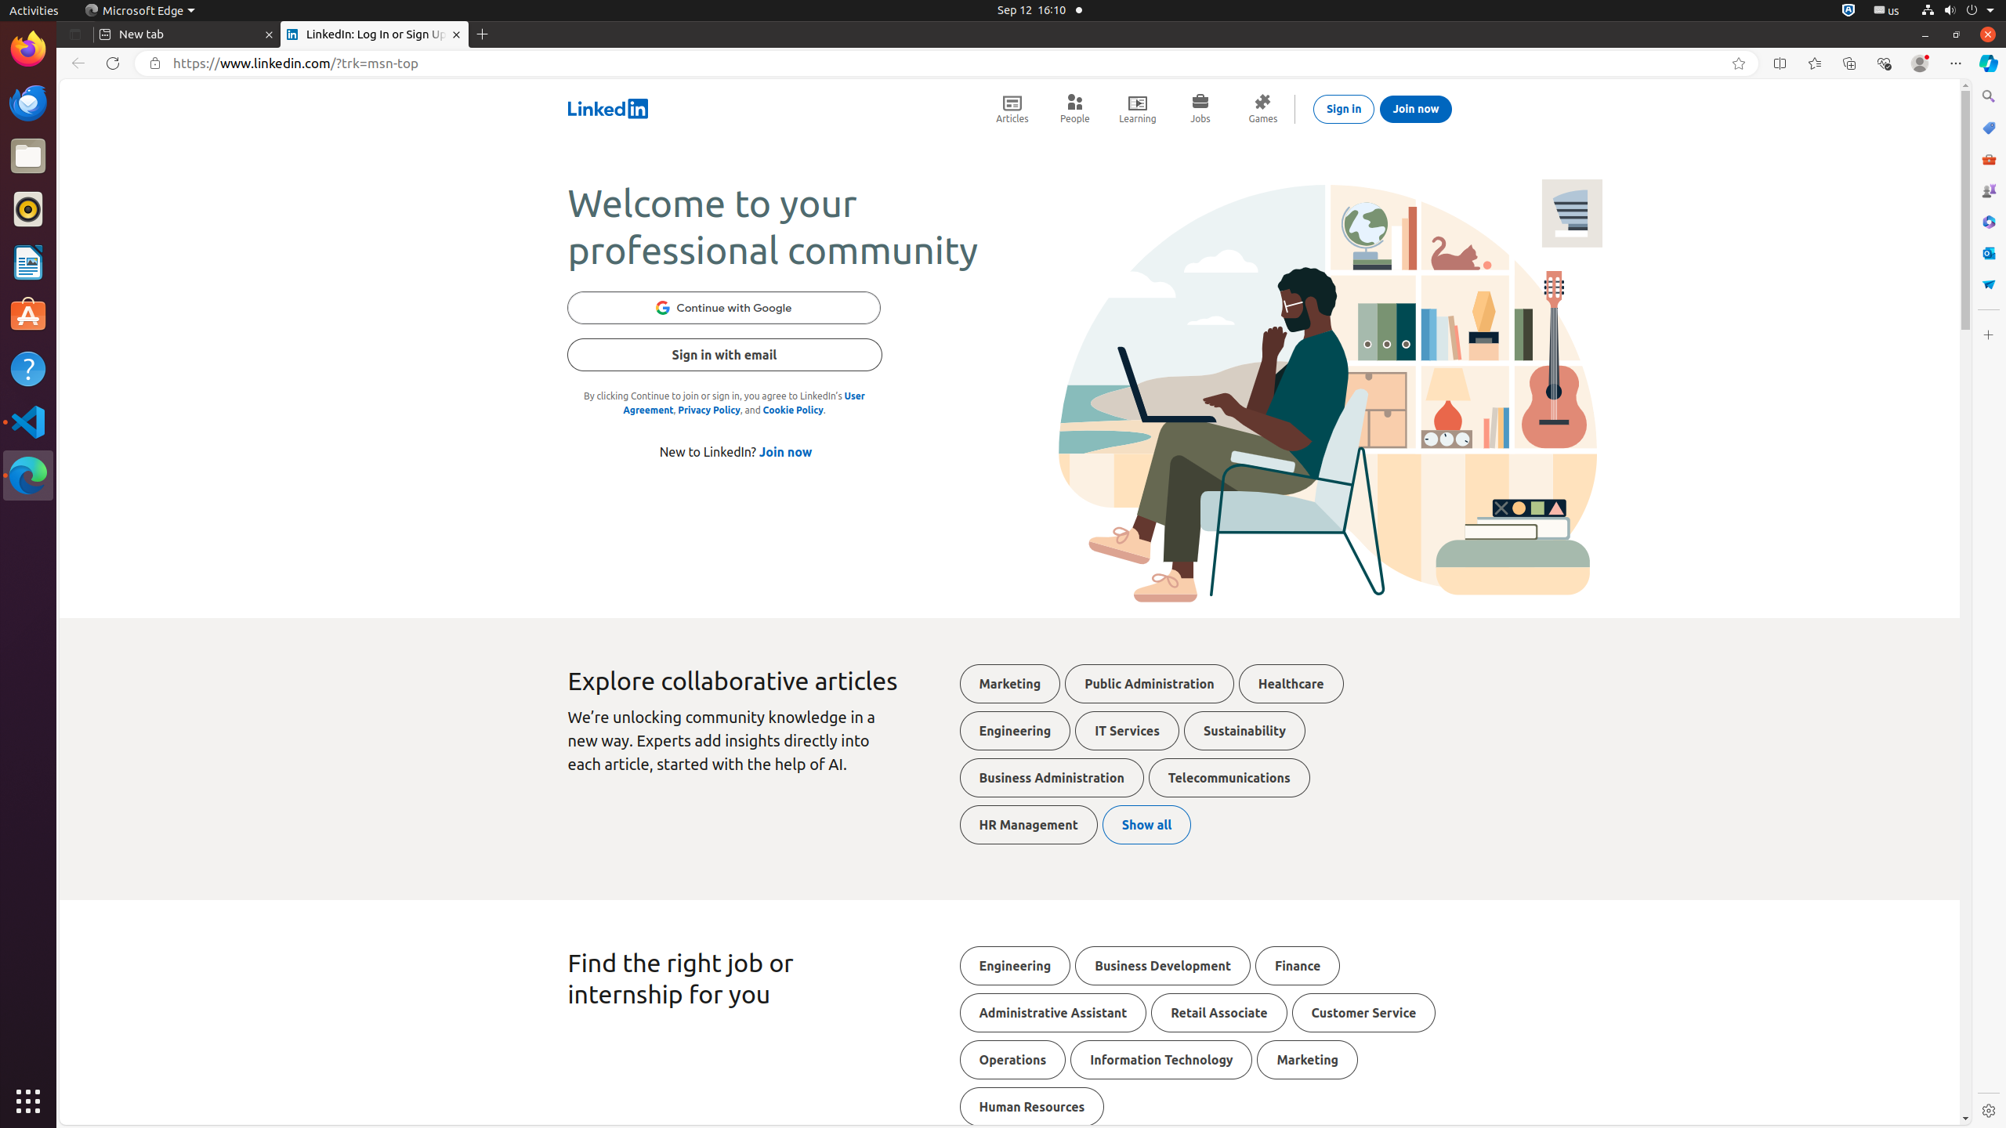  I want to click on Ubuntu Software, so click(28, 315).